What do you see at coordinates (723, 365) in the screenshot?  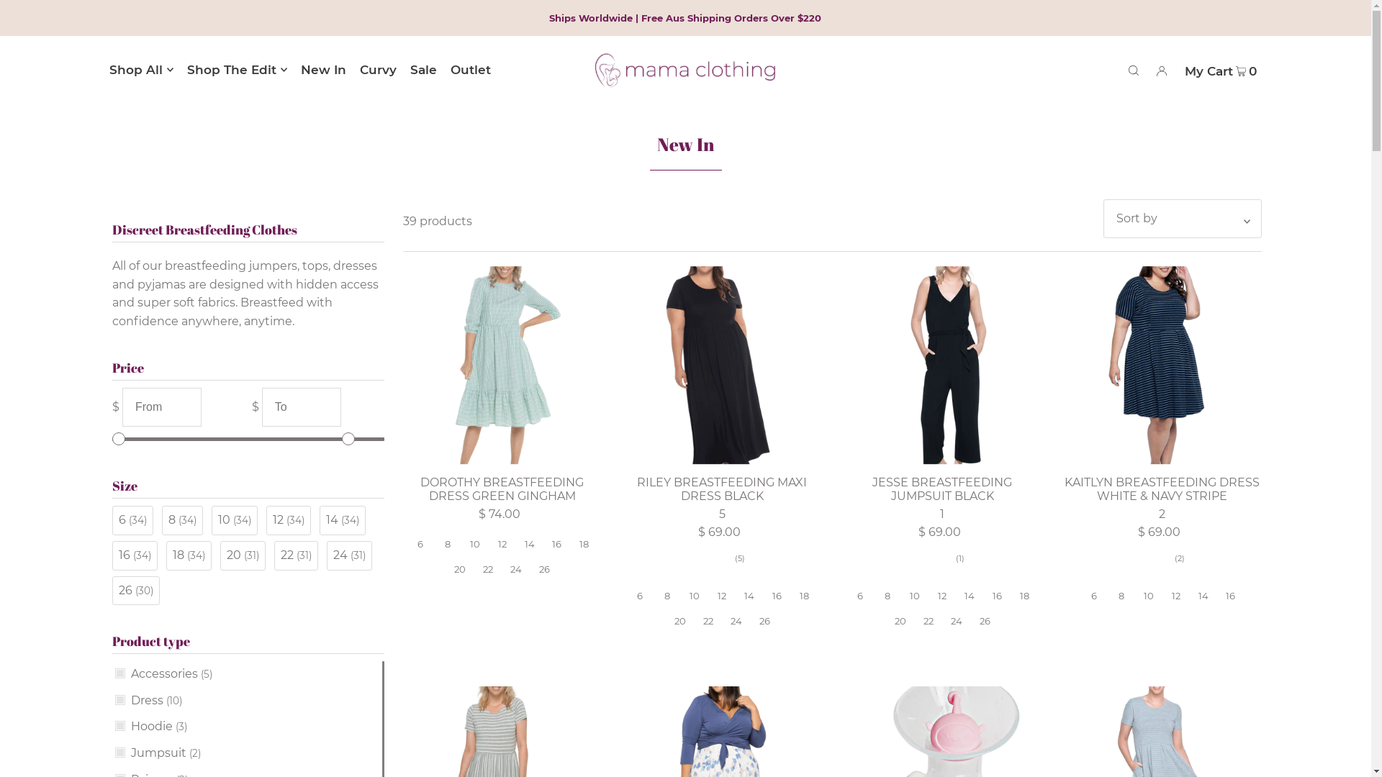 I see `RILEY BREASTFEEDING MAXI DRESS BLACK` at bounding box center [723, 365].